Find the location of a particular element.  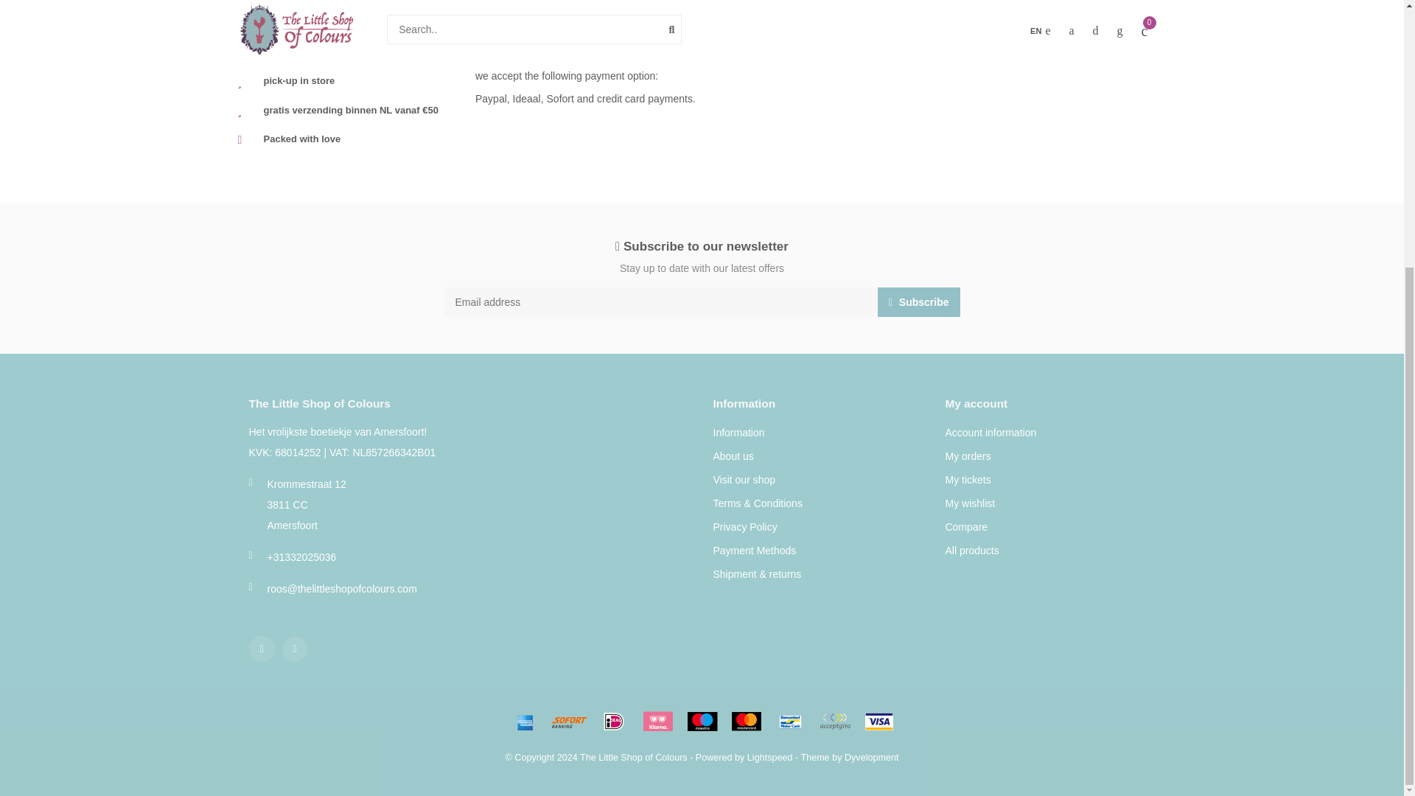

Account information is located at coordinates (990, 433).